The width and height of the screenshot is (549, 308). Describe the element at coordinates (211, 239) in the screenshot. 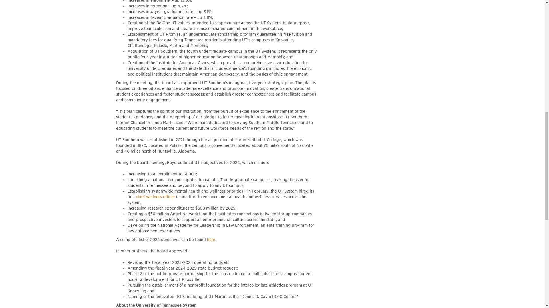

I see `here` at that location.